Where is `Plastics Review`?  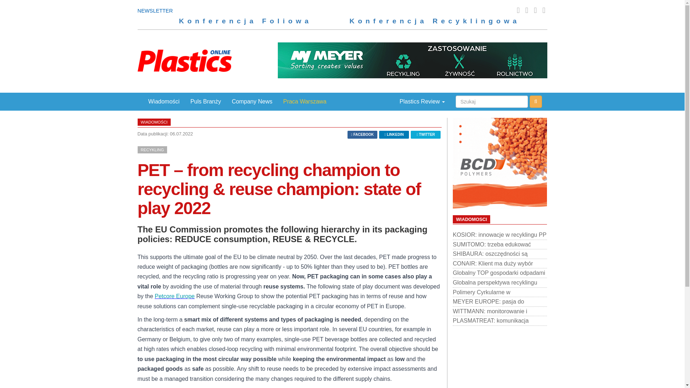 Plastics Review is located at coordinates (417, 101).